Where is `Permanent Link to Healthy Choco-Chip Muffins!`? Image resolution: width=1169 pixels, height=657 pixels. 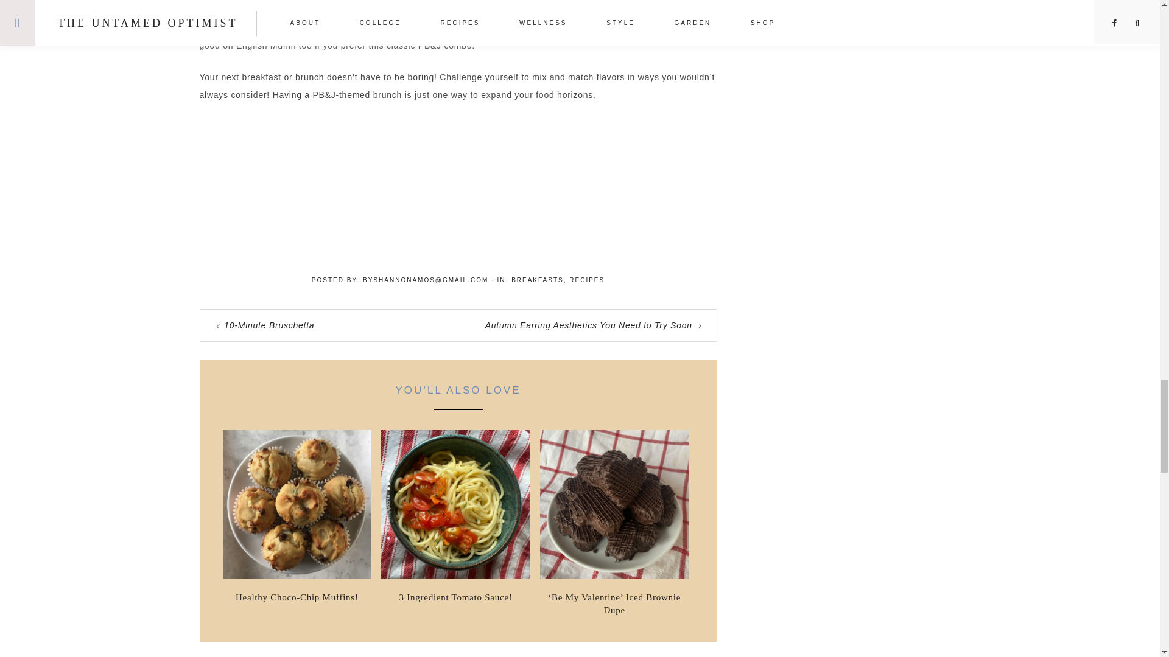
Permanent Link to Healthy Choco-Chip Muffins! is located at coordinates (297, 575).